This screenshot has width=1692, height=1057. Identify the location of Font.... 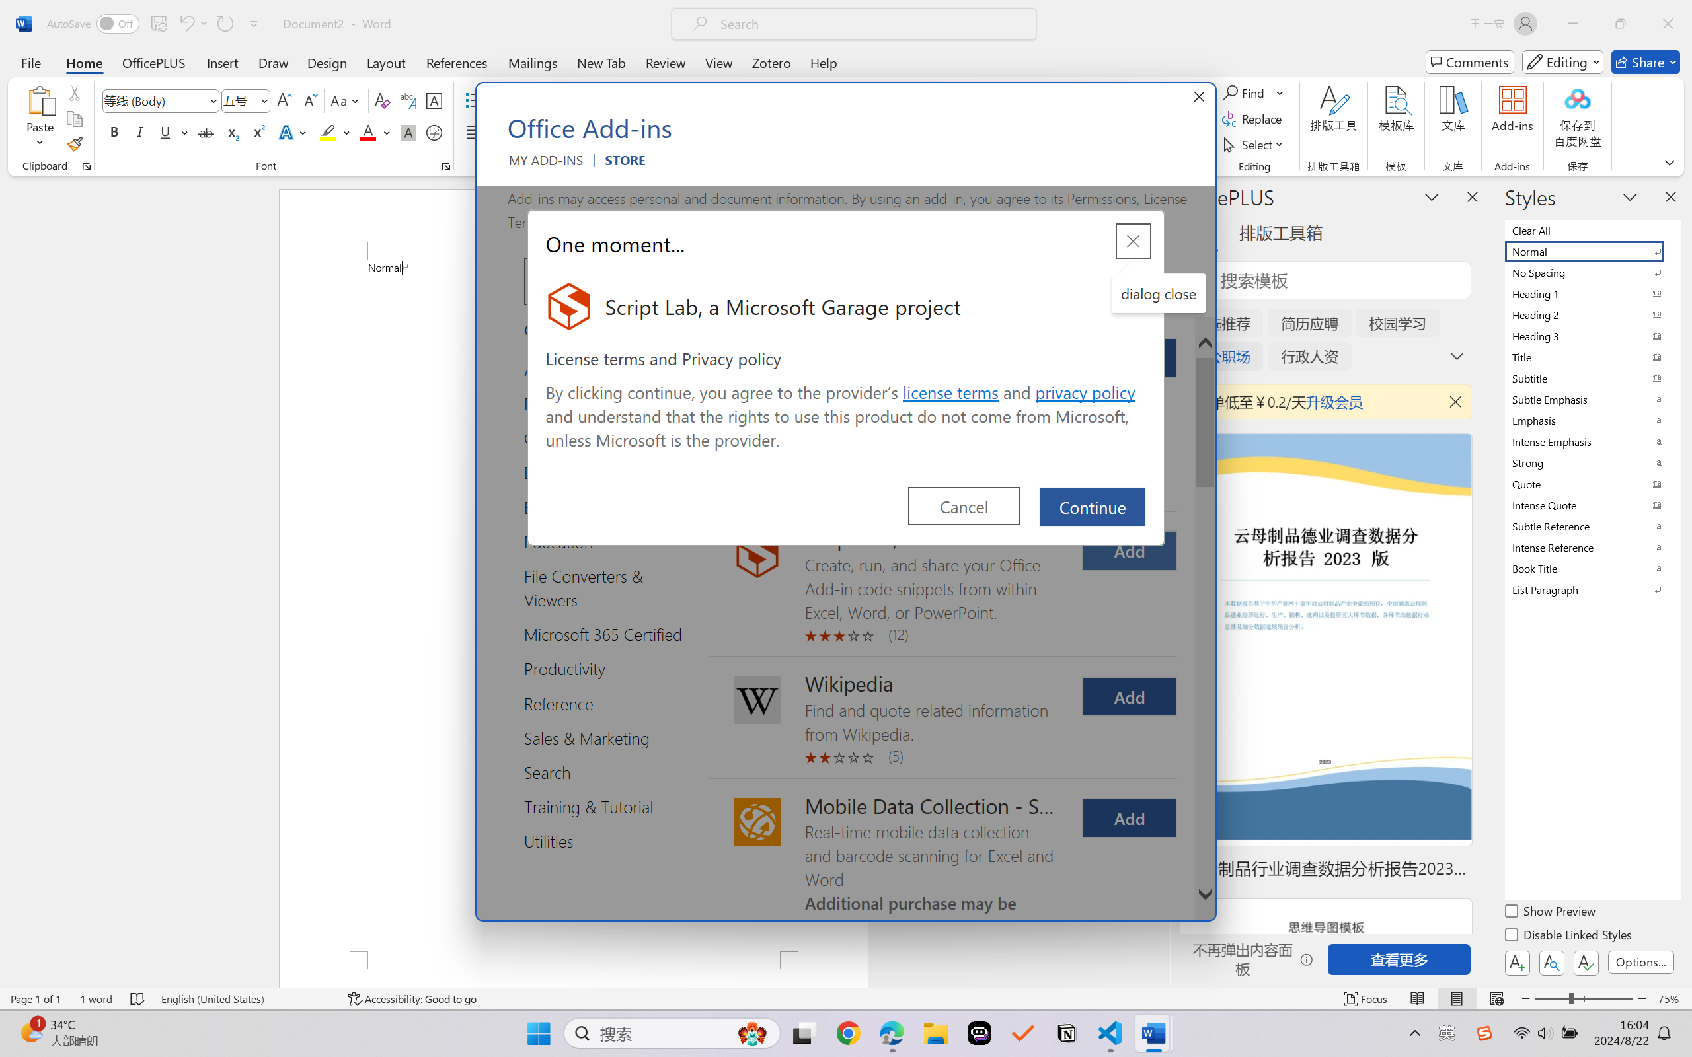
(445, 166).